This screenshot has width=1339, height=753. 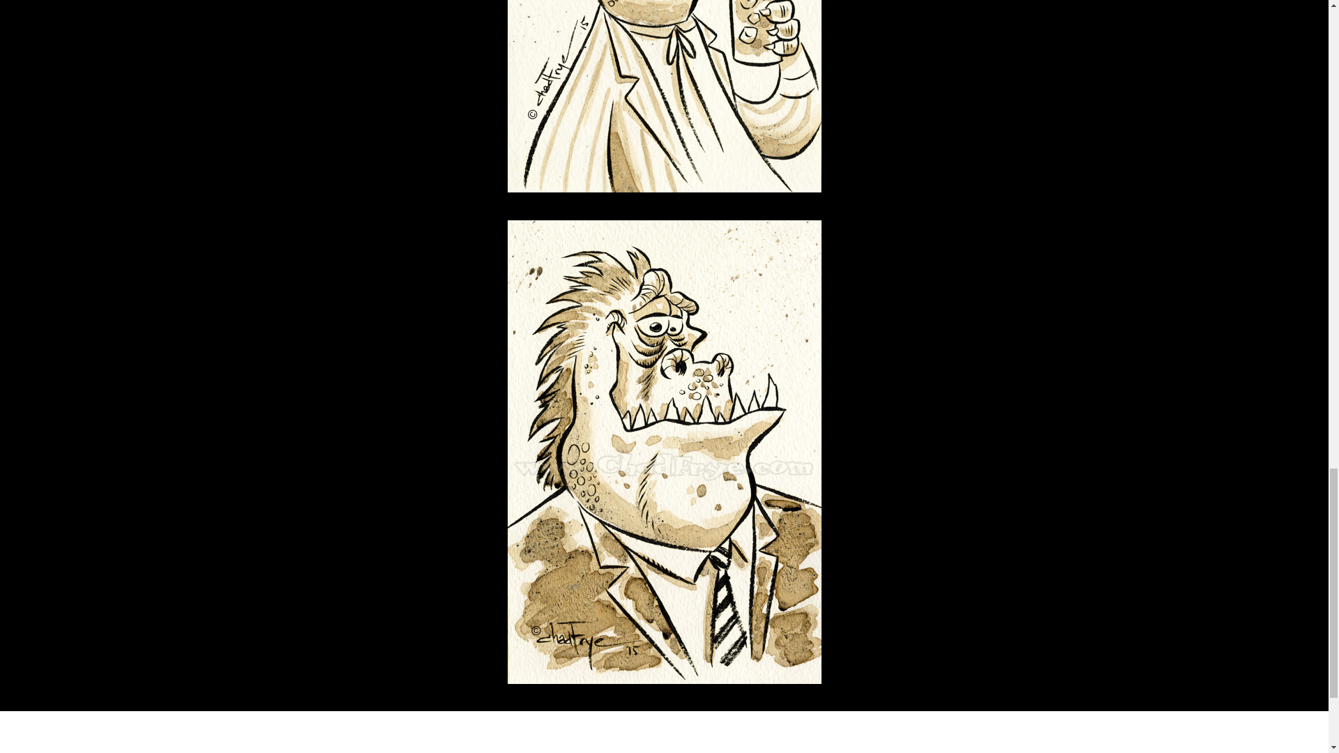 What do you see at coordinates (510, 745) in the screenshot?
I see `ART: WATERCOLOR` at bounding box center [510, 745].